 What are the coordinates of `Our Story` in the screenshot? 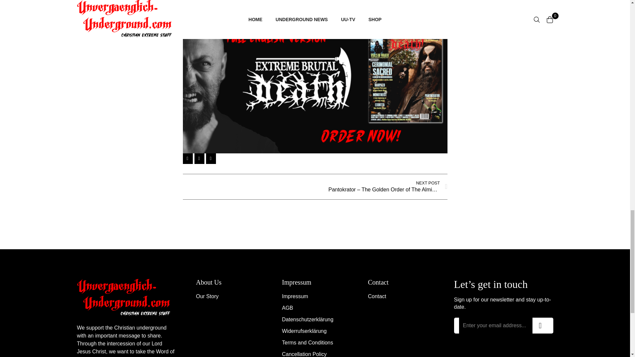 It's located at (229, 297).